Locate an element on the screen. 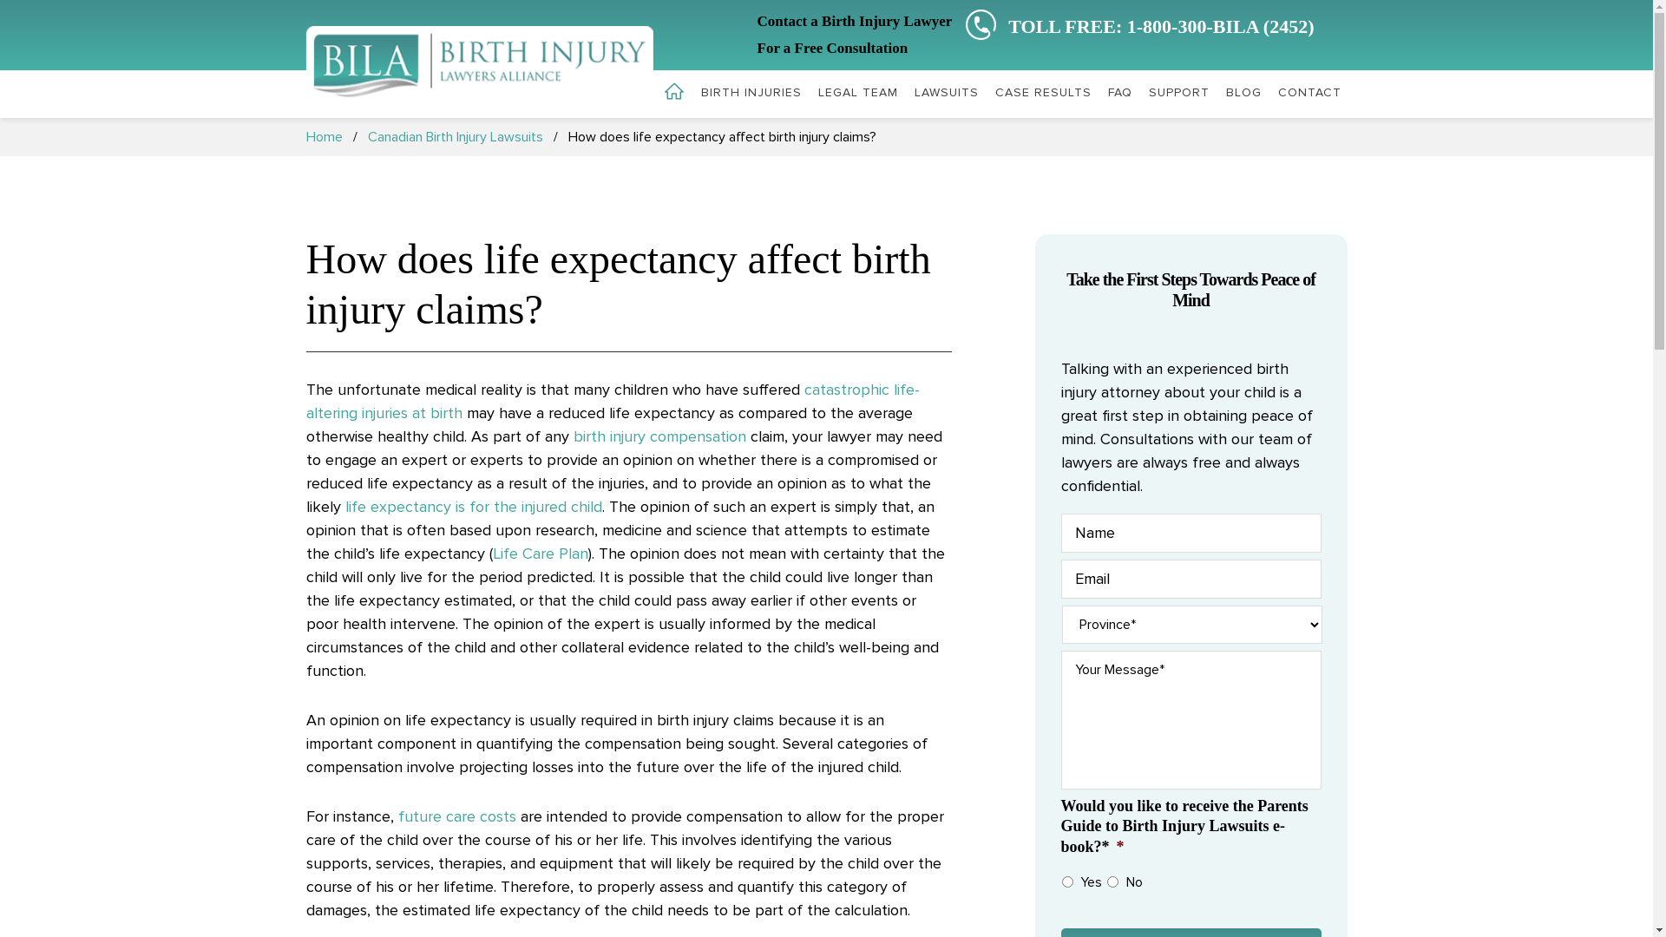 This screenshot has height=937, width=1666. BIRTH INJURIES is located at coordinates (751, 94).